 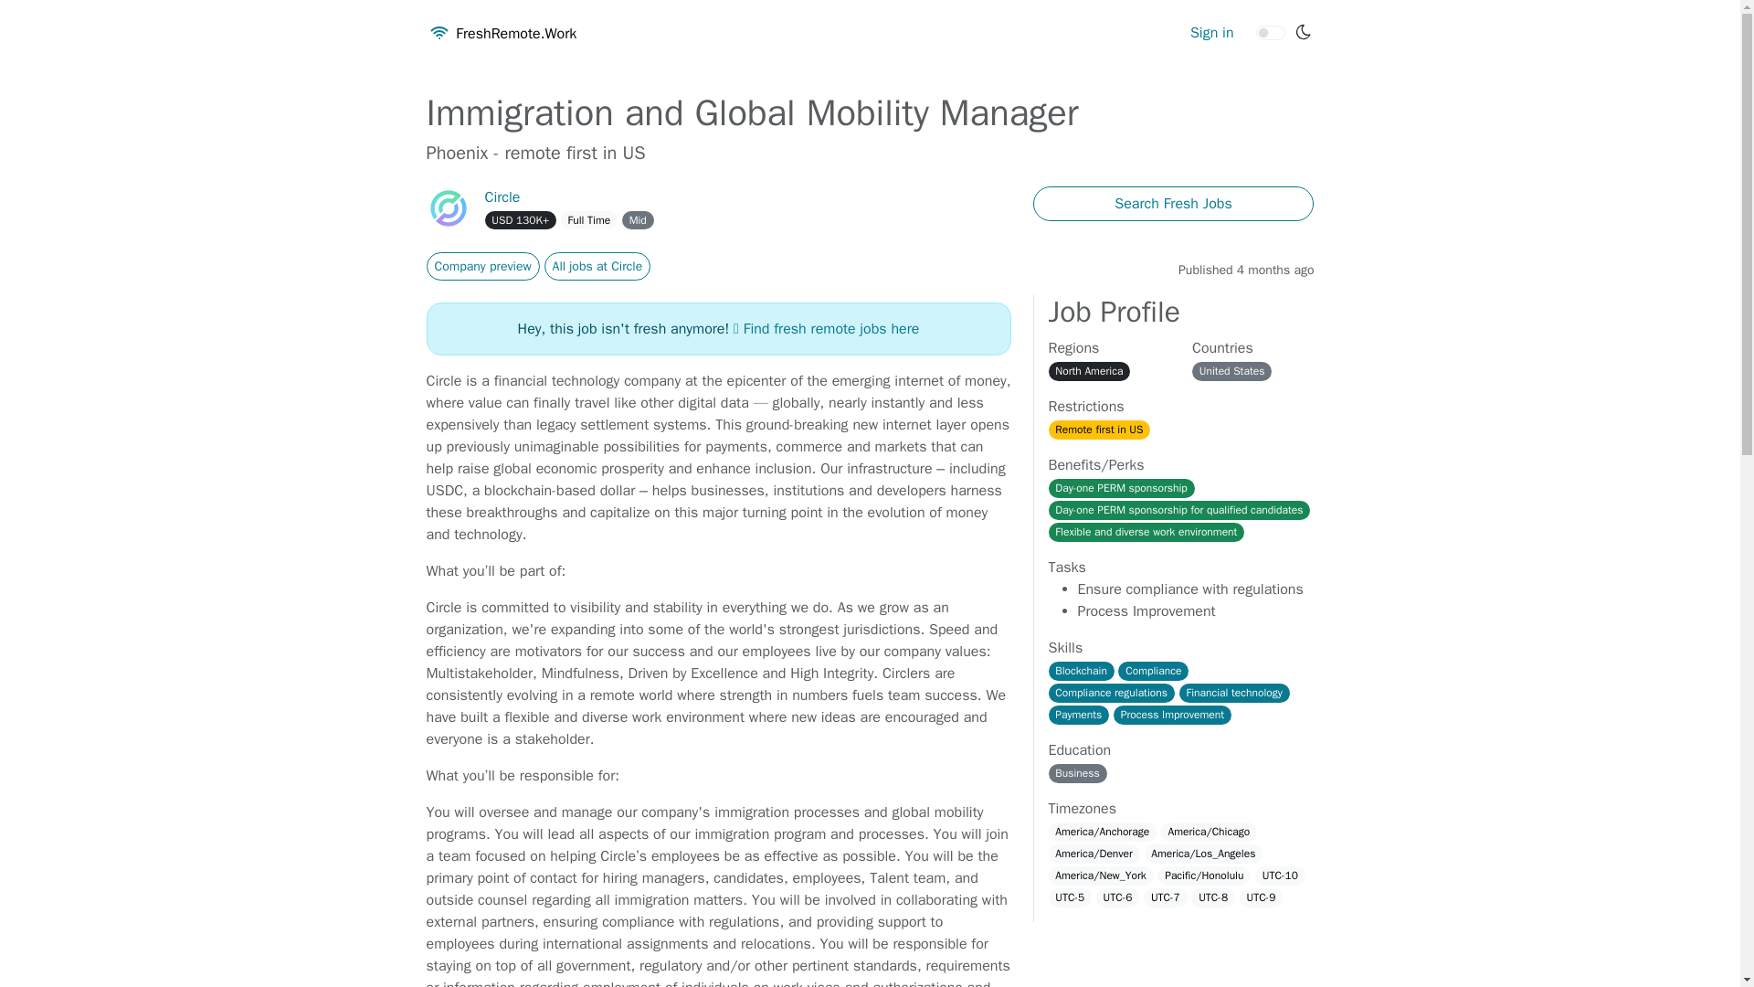 I want to click on Blockchain, so click(x=1082, y=671).